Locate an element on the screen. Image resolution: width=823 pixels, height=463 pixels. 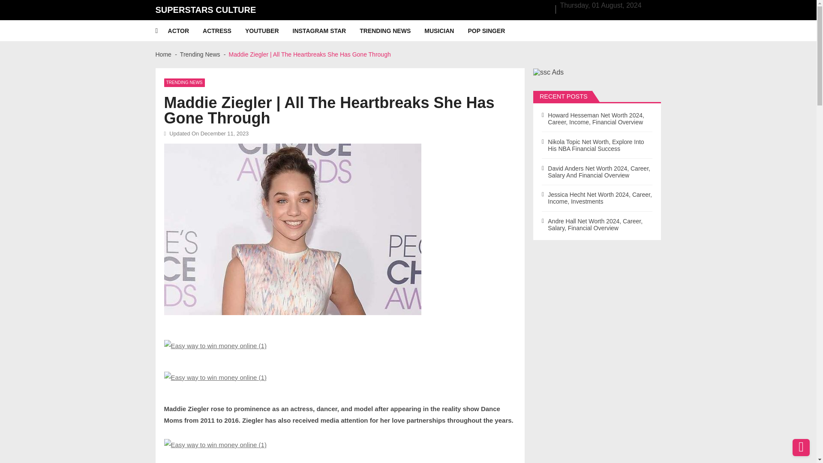
MUSICIAN is located at coordinates (446, 31).